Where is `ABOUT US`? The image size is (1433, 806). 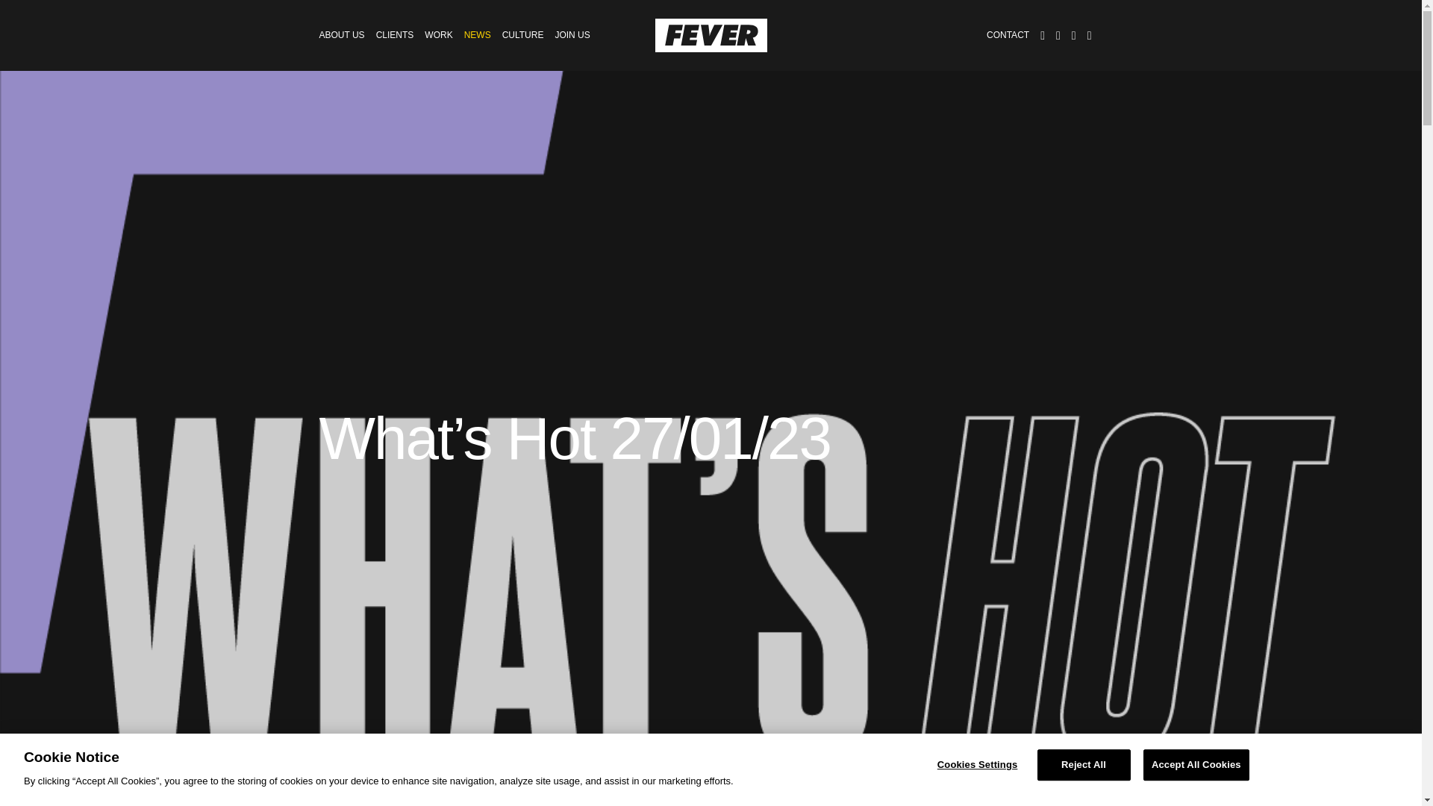 ABOUT US is located at coordinates (342, 34).